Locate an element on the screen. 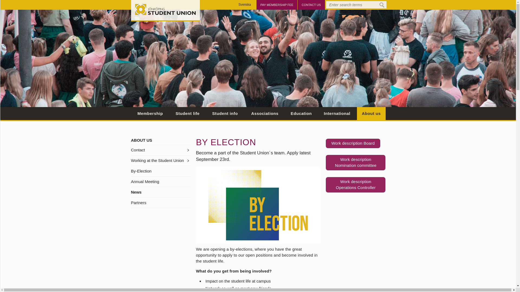 This screenshot has width=520, height=292. Associations is located at coordinates (245, 5).